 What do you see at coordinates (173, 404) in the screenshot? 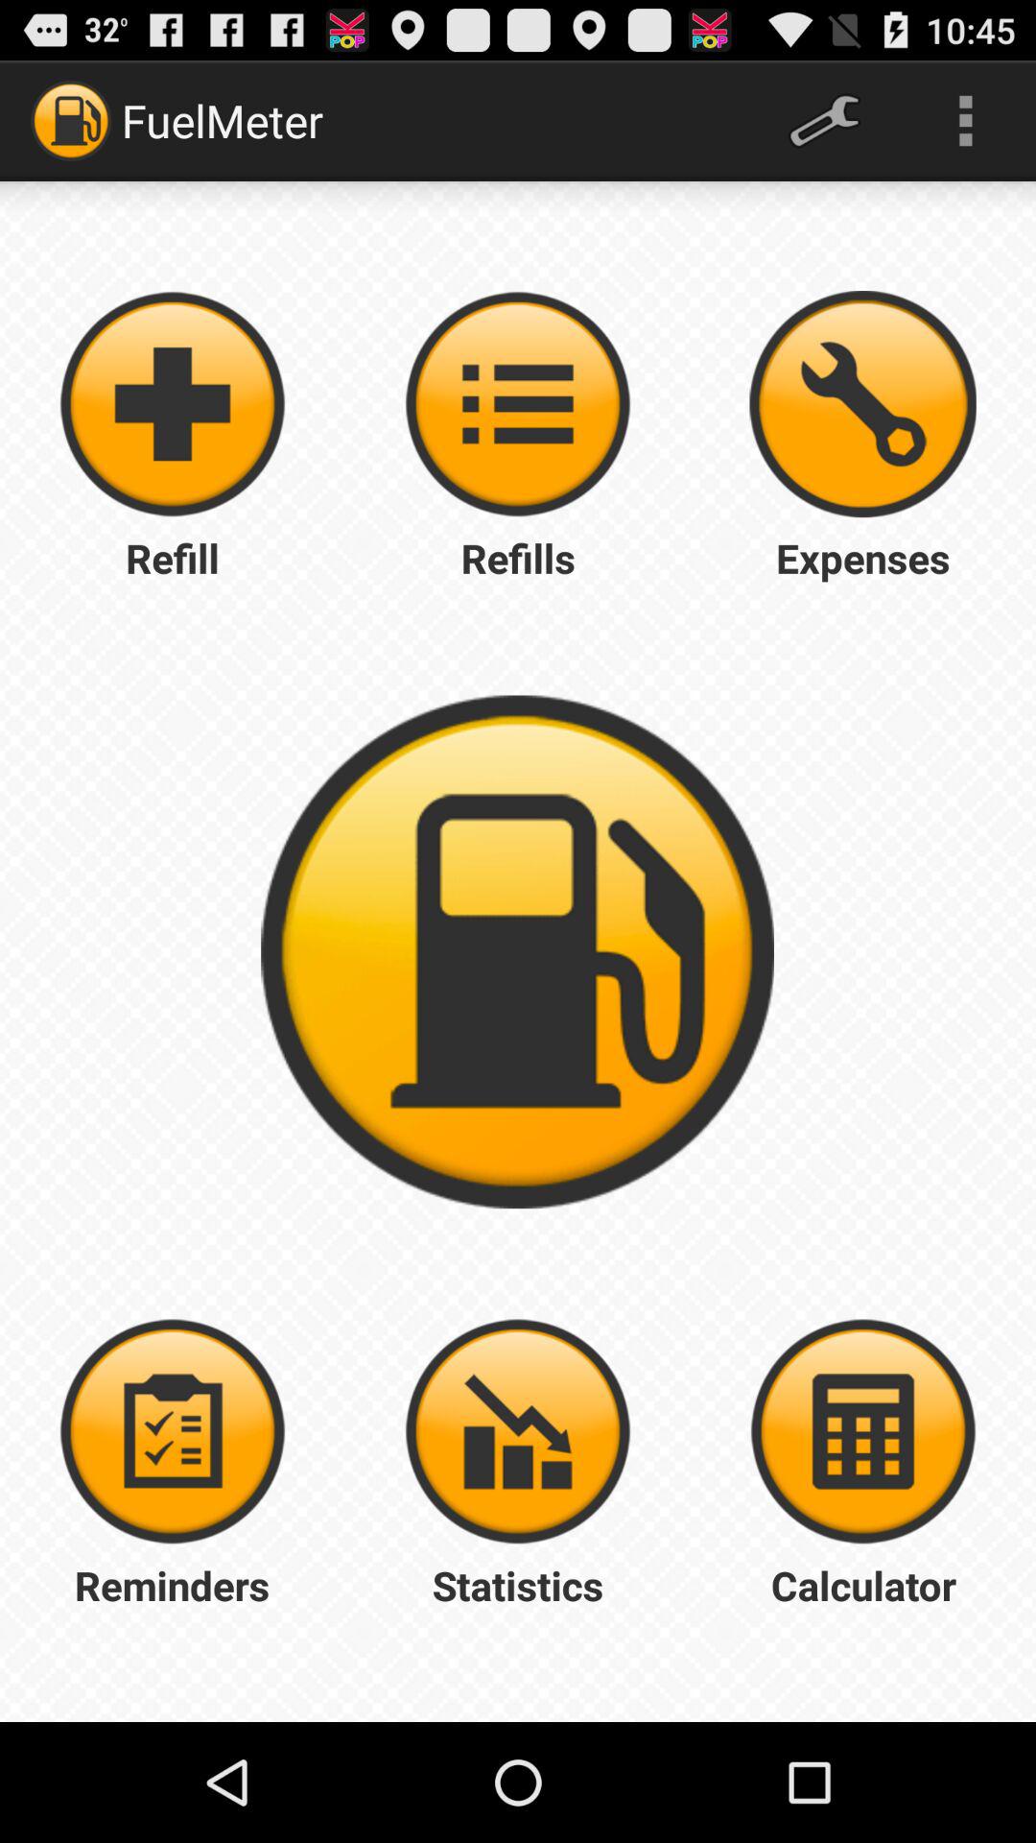
I see `add fuel` at bounding box center [173, 404].